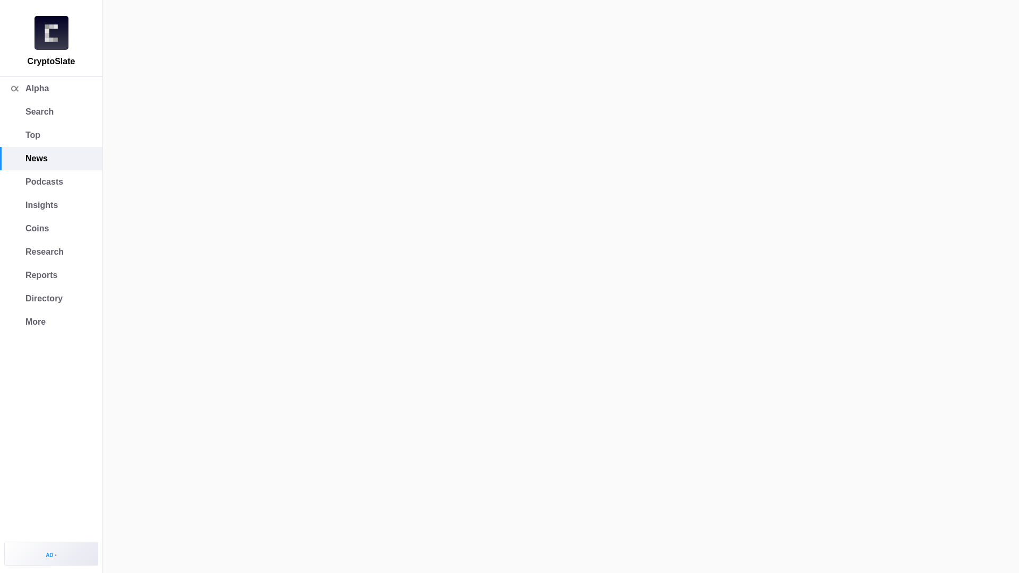  What do you see at coordinates (51, 275) in the screenshot?
I see `Reports` at bounding box center [51, 275].